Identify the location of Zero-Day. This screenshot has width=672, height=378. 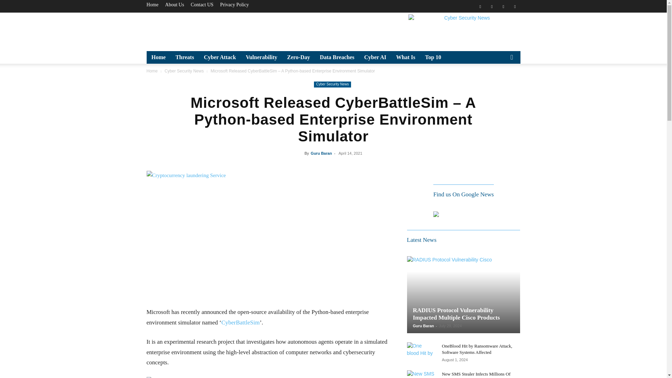
(298, 57).